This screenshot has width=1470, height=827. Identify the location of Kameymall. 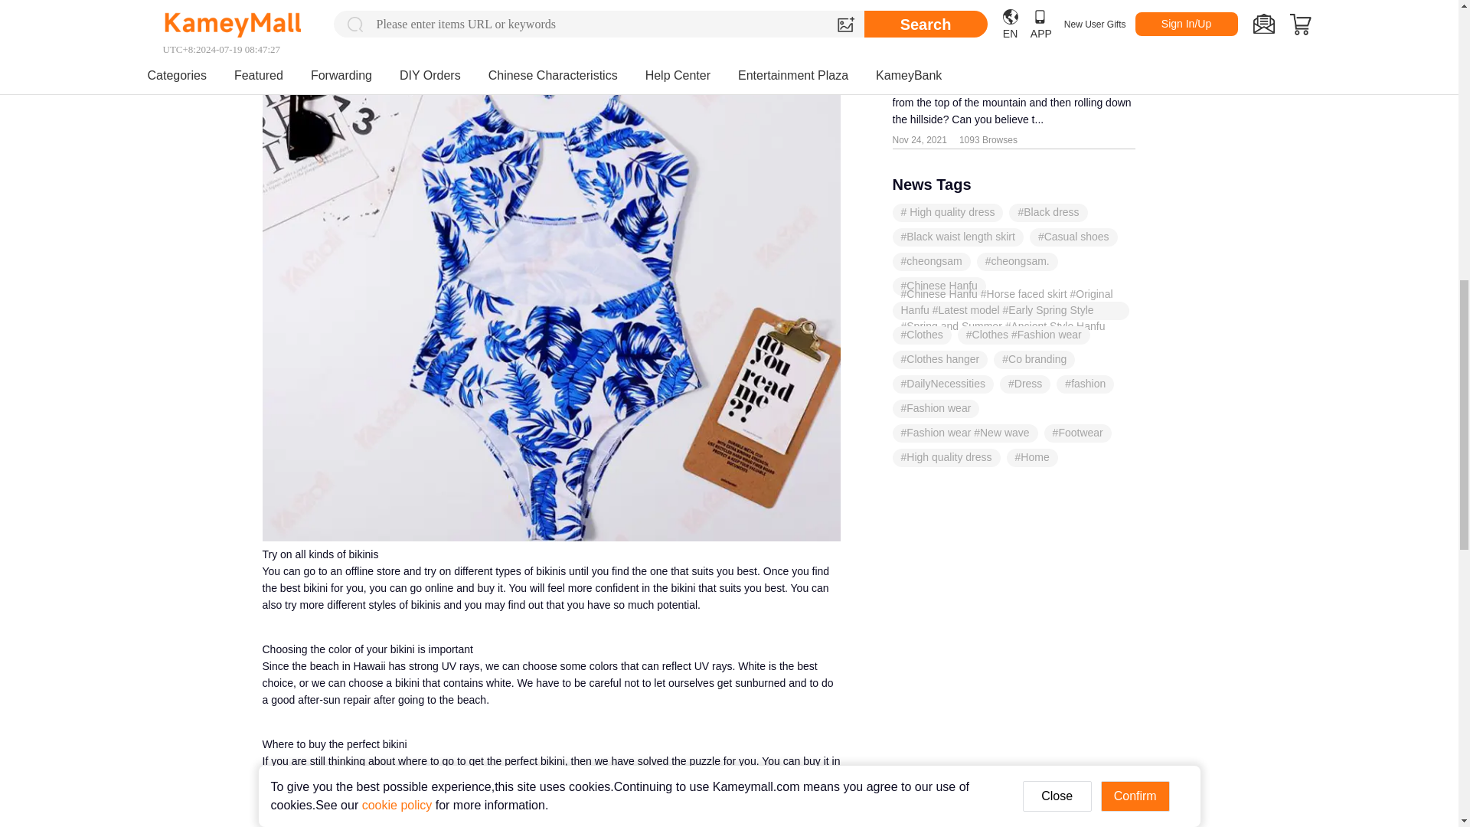
(288, 777).